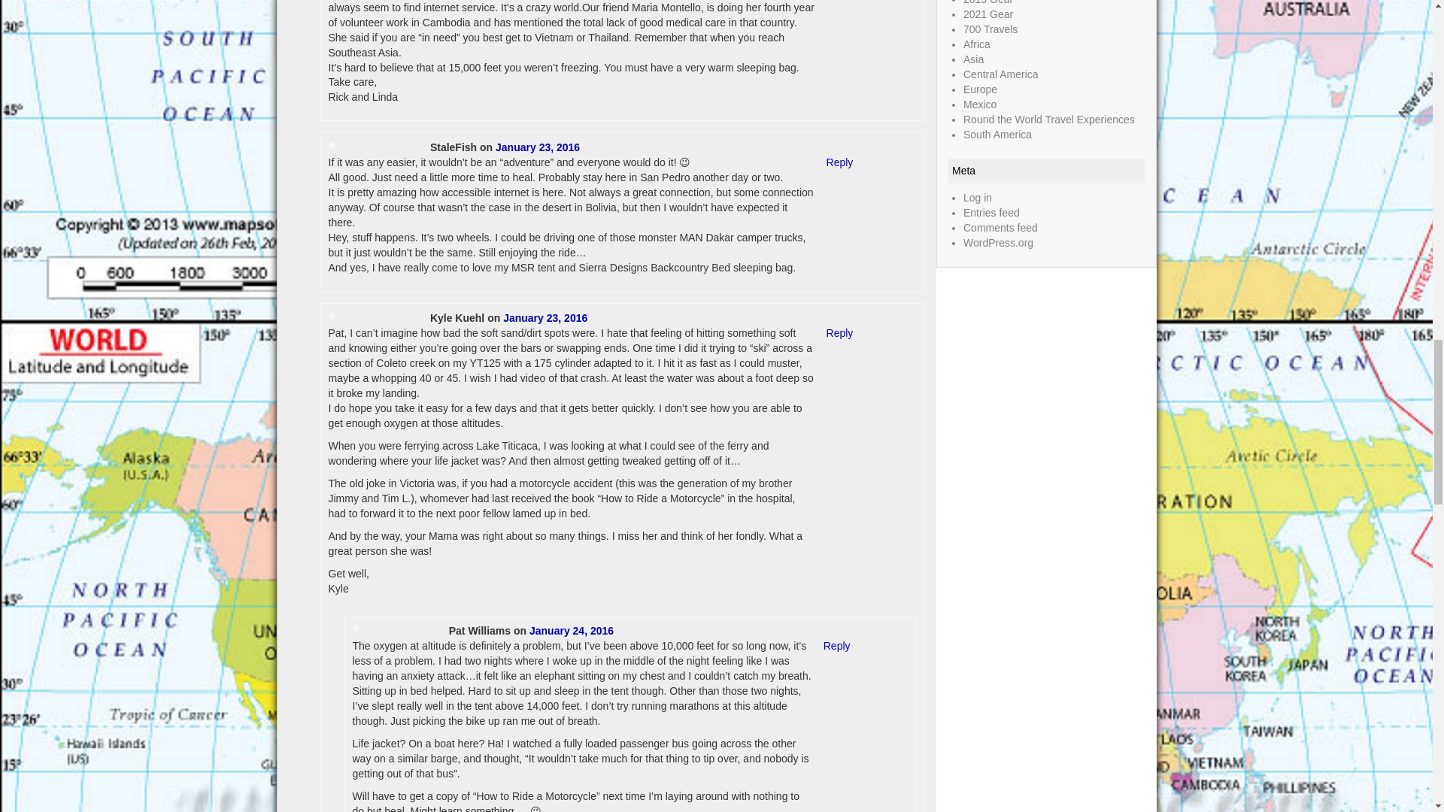 The width and height of the screenshot is (1444, 812). Describe the element at coordinates (839, 333) in the screenshot. I see `Reply` at that location.